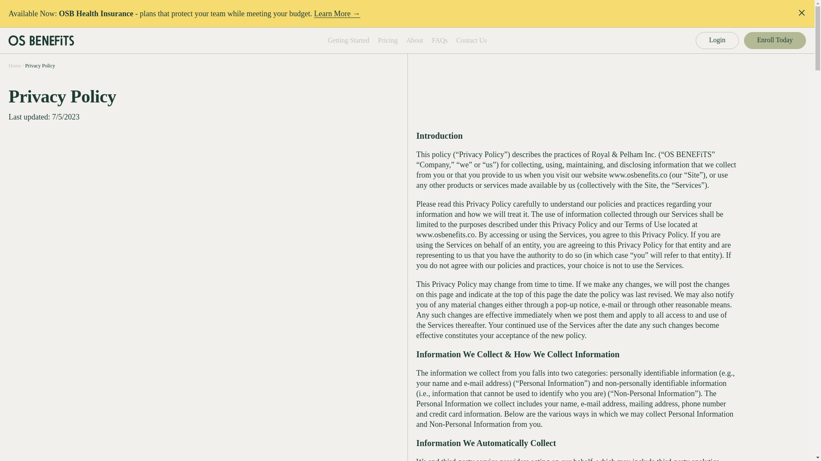 The image size is (821, 461). Describe the element at coordinates (415, 40) in the screenshot. I see `About` at that location.